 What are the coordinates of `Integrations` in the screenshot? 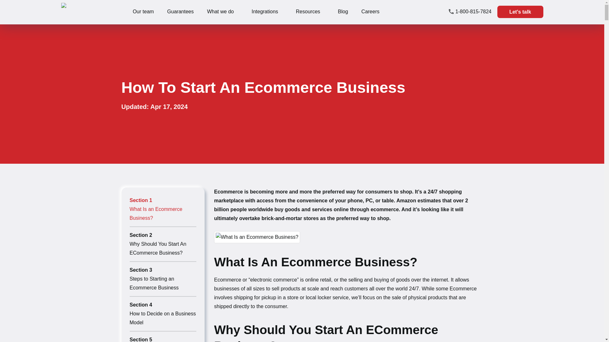 It's located at (265, 11).